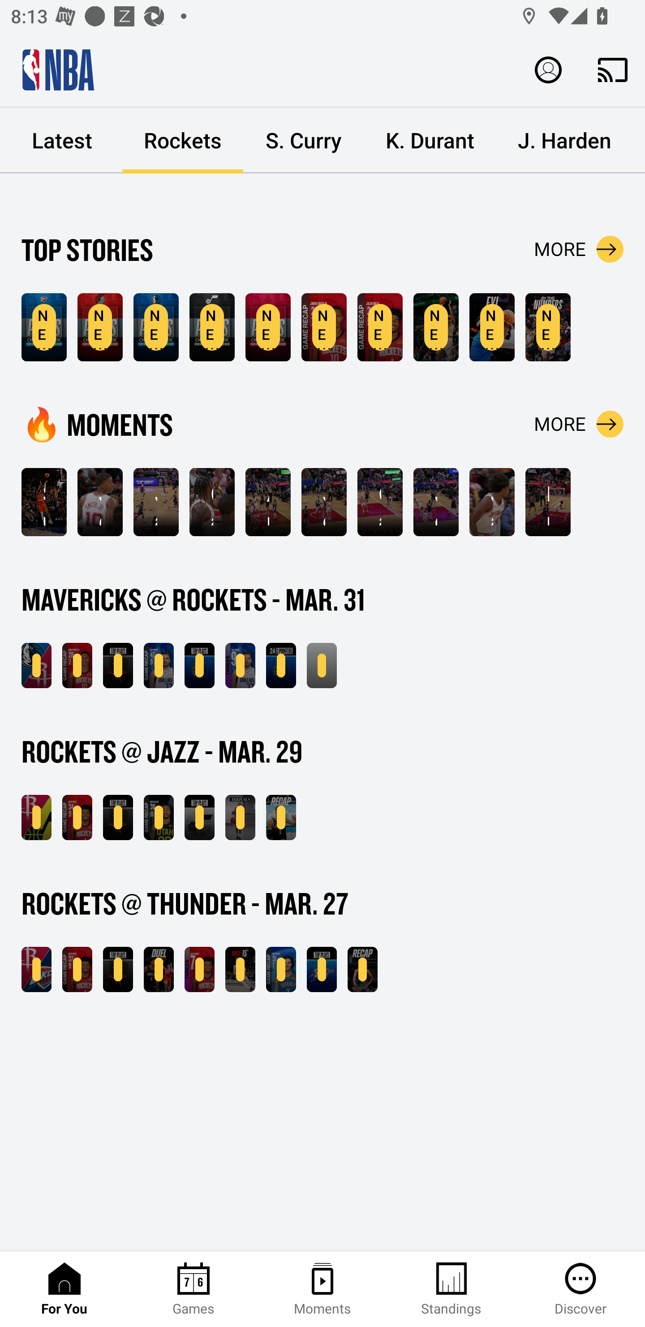 This screenshot has height=1327, width=645. What do you see at coordinates (268, 327) in the screenshot?
I see `NEW HOU's Top Plays of Week 23` at bounding box center [268, 327].